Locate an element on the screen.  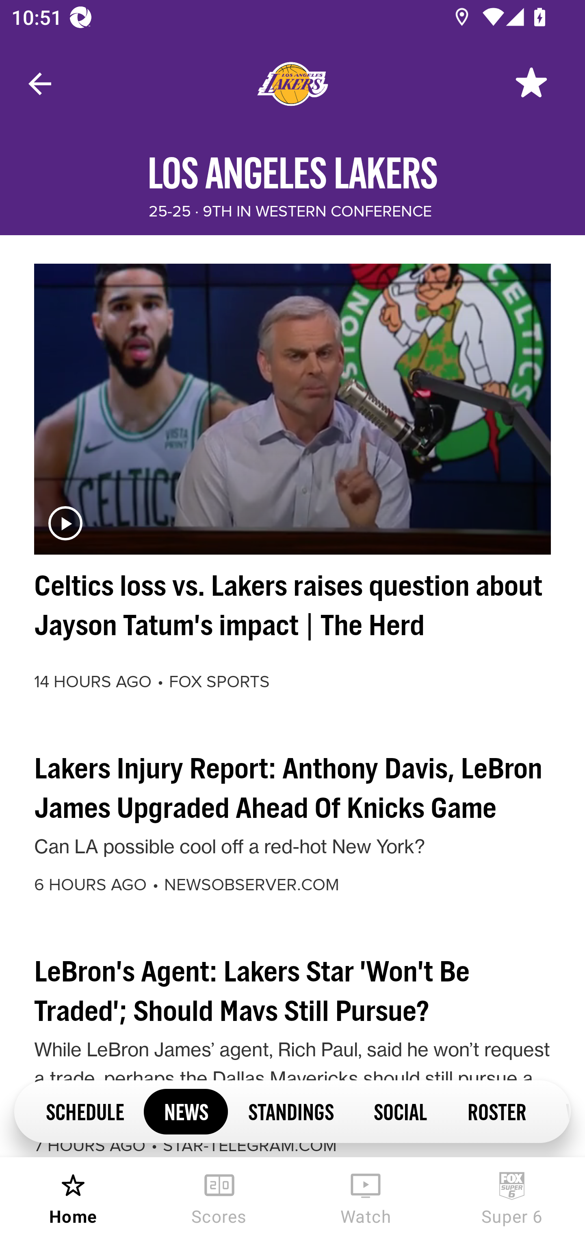
25-25 · 9TH IN WESTERN CONFERENCE is located at coordinates (290, 212).